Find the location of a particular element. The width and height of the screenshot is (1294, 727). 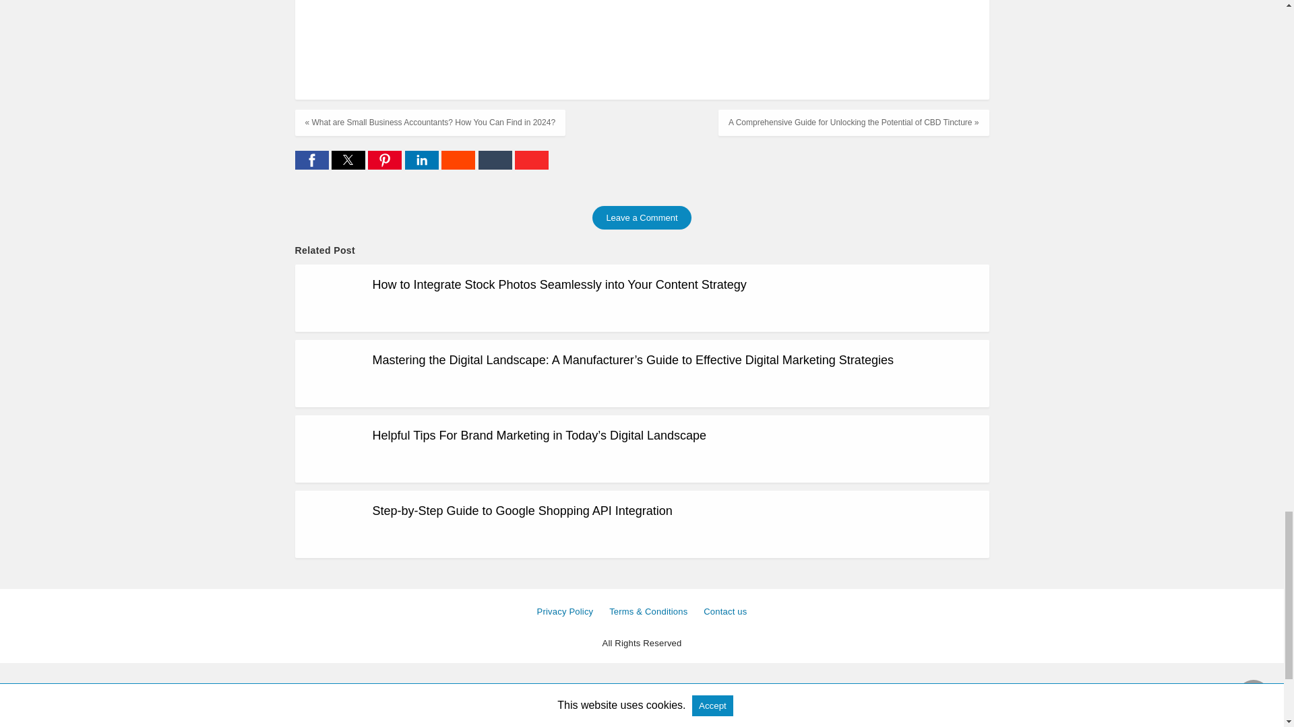

Contact us is located at coordinates (725, 611).